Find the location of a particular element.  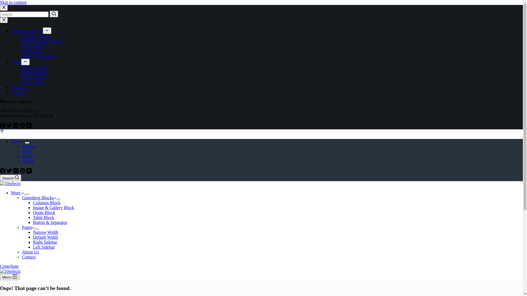

Search is located at coordinates (10, 178).